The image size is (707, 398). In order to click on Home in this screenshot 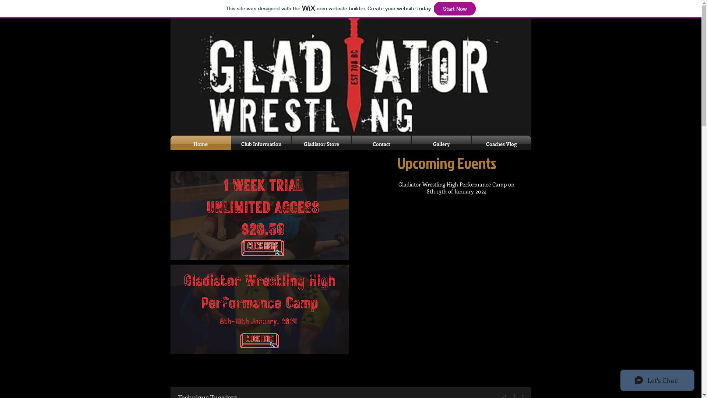, I will do `click(200, 144)`.